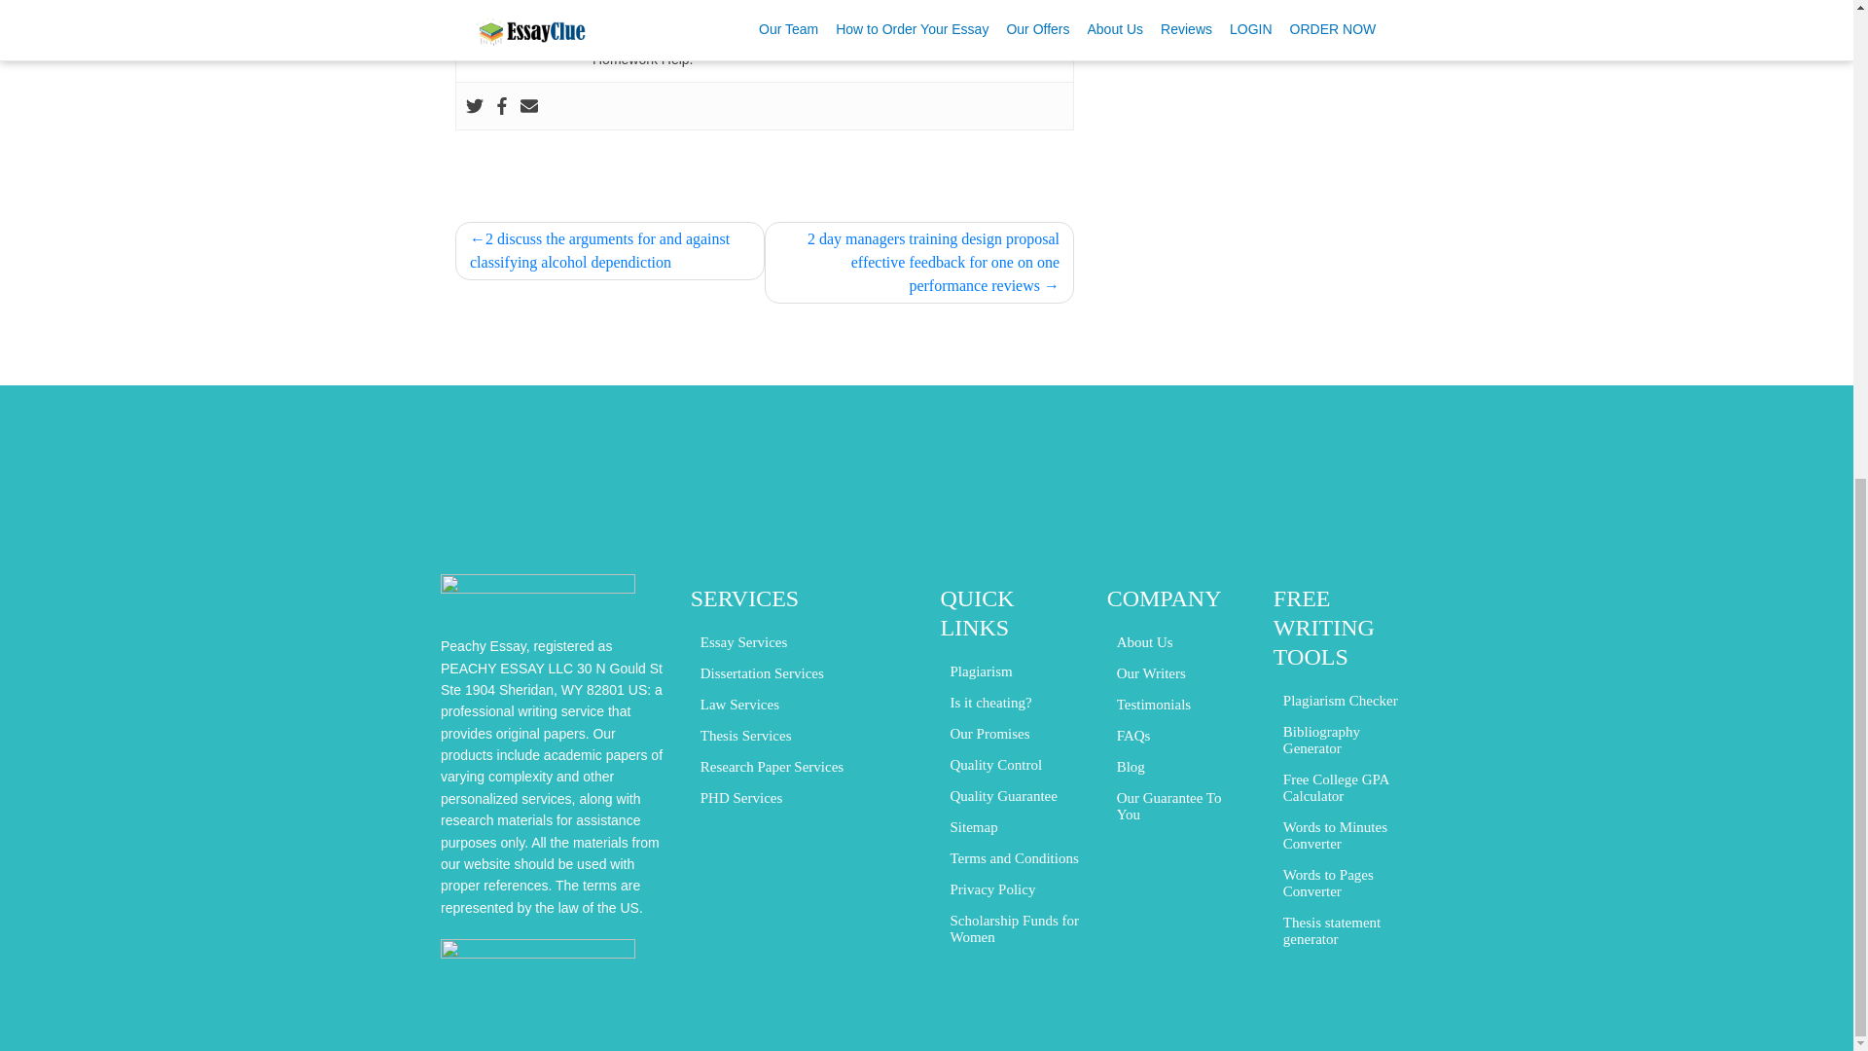 The image size is (1868, 1051). I want to click on Scholarship Funds for Women, so click(1014, 928).